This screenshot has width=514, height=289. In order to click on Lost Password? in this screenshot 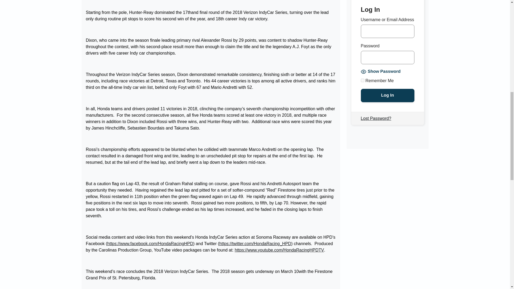, I will do `click(376, 118)`.